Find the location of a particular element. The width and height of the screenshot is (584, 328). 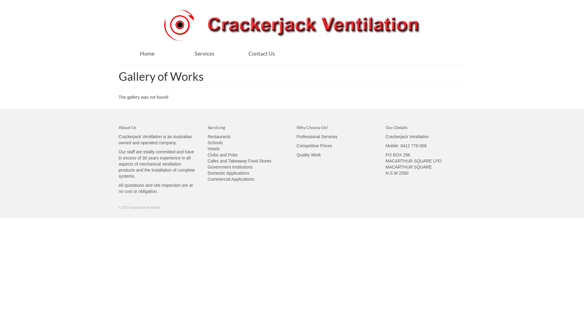

Home is located at coordinates (147, 53).